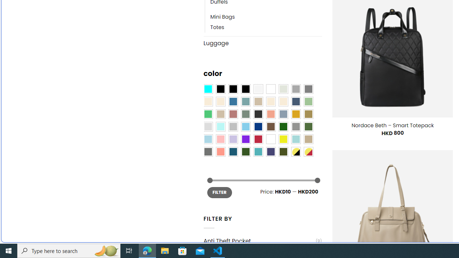 The width and height of the screenshot is (459, 258). Describe the element at coordinates (283, 127) in the screenshot. I see `Dark Green` at that location.